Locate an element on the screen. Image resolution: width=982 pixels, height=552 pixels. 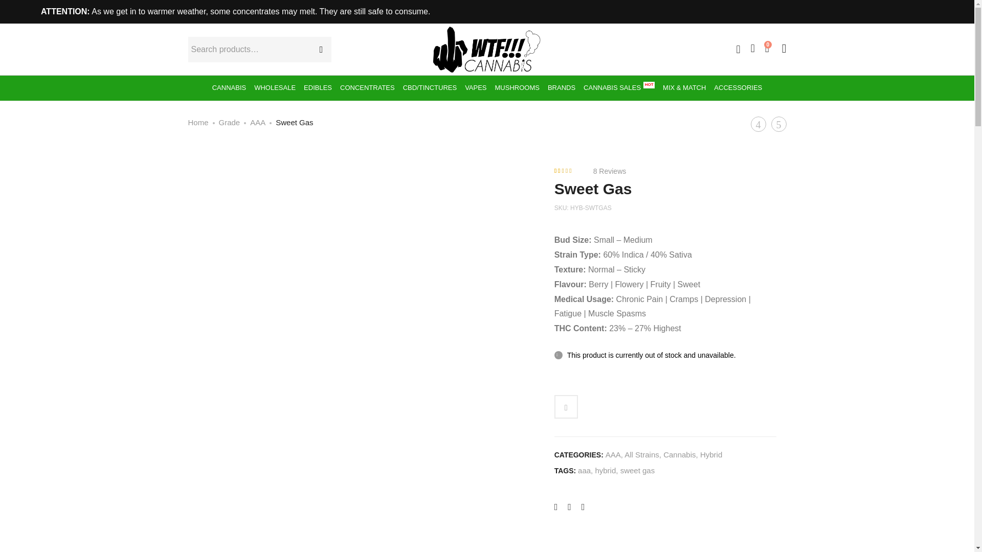
CANNABIS is located at coordinates (229, 88).